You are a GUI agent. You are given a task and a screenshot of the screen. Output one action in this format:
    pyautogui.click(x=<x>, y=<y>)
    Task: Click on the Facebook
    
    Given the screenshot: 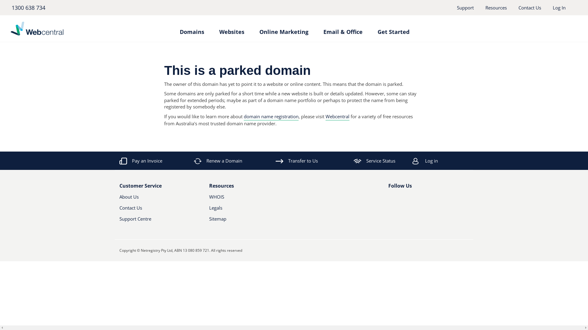 What is the action you would take?
    pyautogui.click(x=392, y=199)
    